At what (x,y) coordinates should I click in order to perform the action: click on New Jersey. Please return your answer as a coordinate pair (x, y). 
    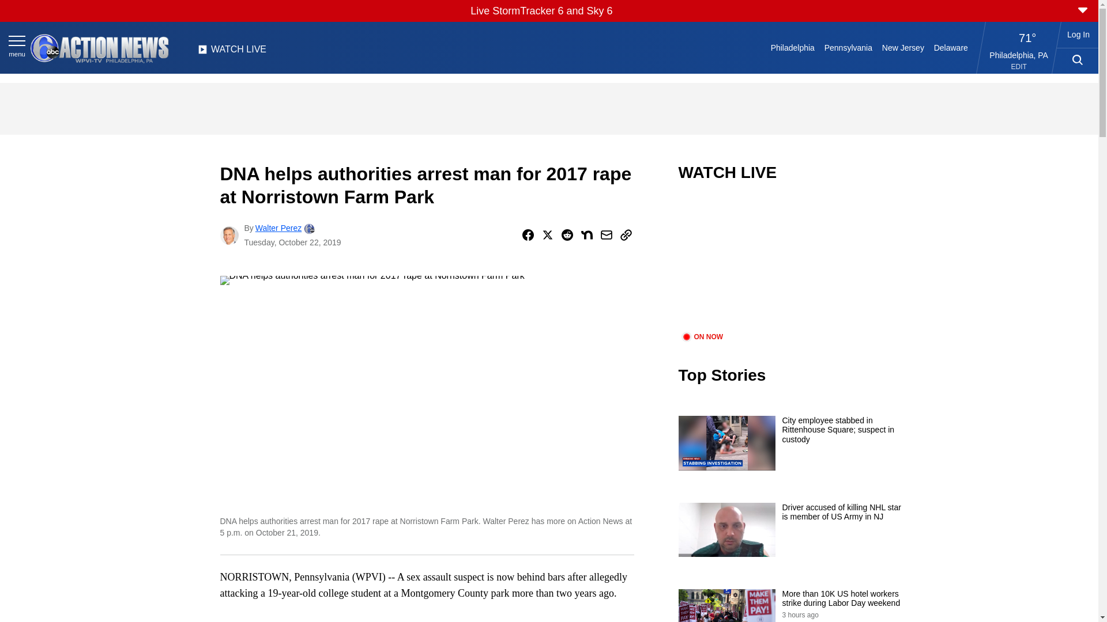
    Looking at the image, I should click on (902, 47).